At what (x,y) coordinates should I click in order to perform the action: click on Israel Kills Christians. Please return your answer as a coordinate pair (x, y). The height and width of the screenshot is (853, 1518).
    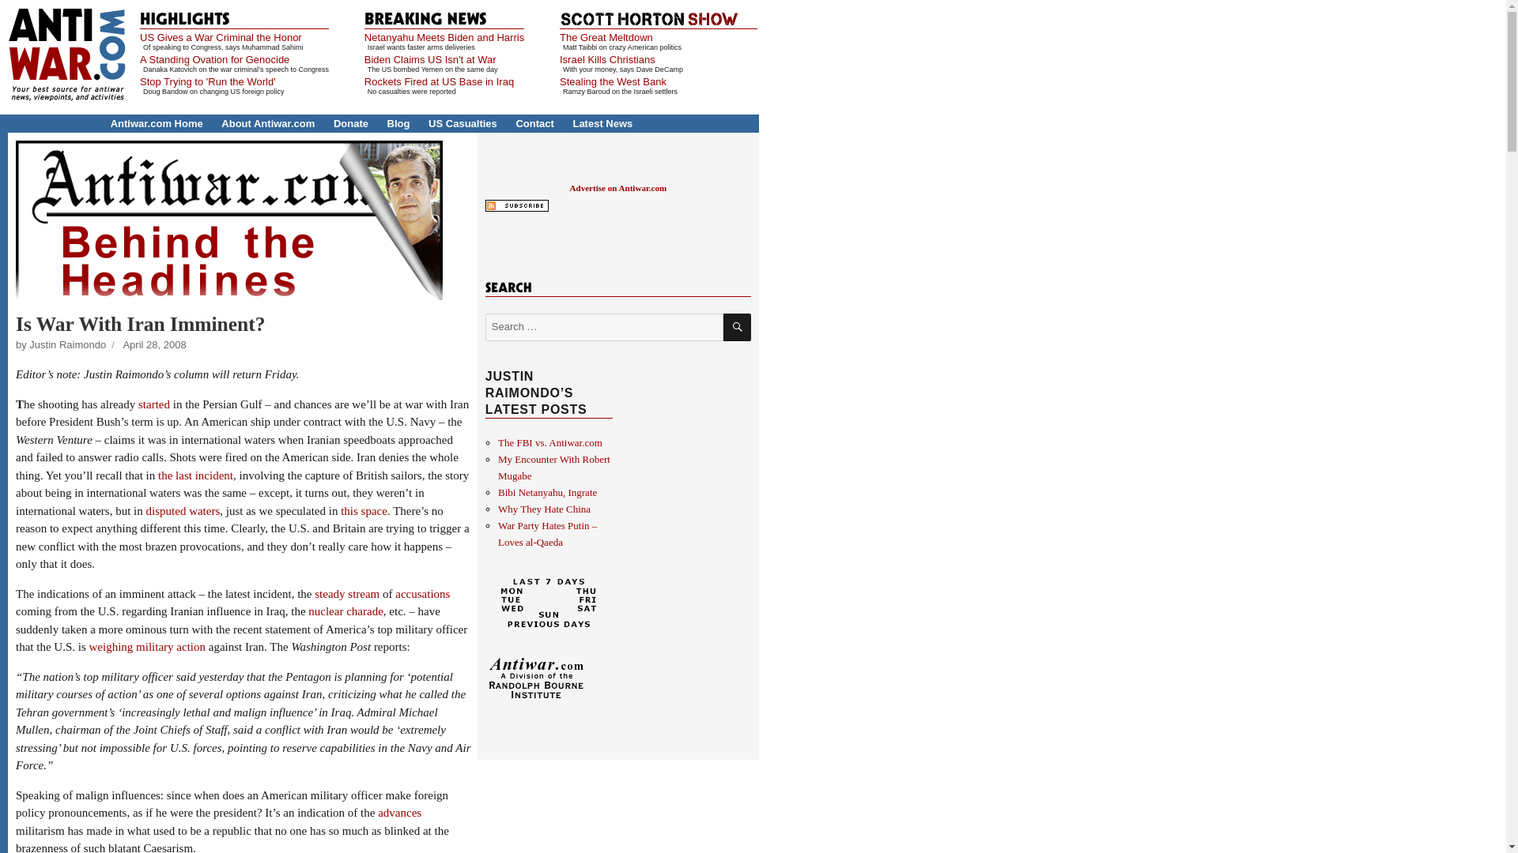
    Looking at the image, I should click on (607, 60).